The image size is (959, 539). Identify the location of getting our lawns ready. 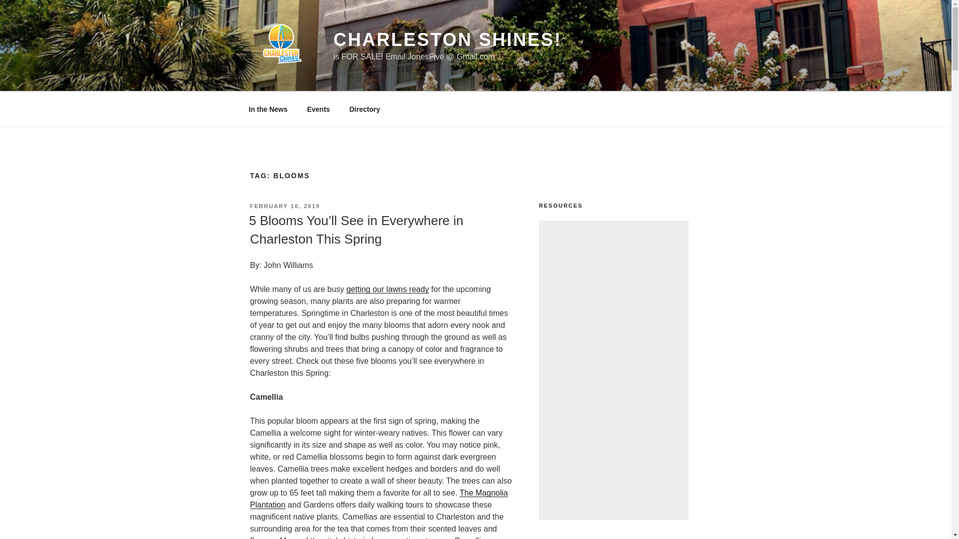
(388, 289).